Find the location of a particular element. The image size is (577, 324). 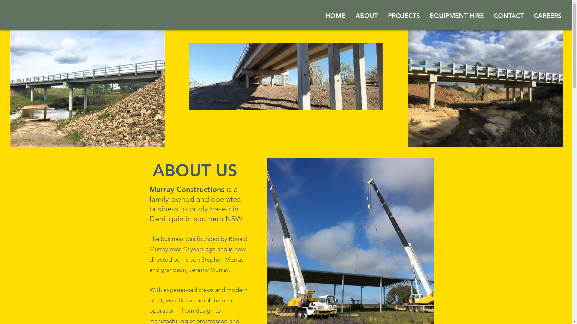

CAREERS is located at coordinates (548, 16).